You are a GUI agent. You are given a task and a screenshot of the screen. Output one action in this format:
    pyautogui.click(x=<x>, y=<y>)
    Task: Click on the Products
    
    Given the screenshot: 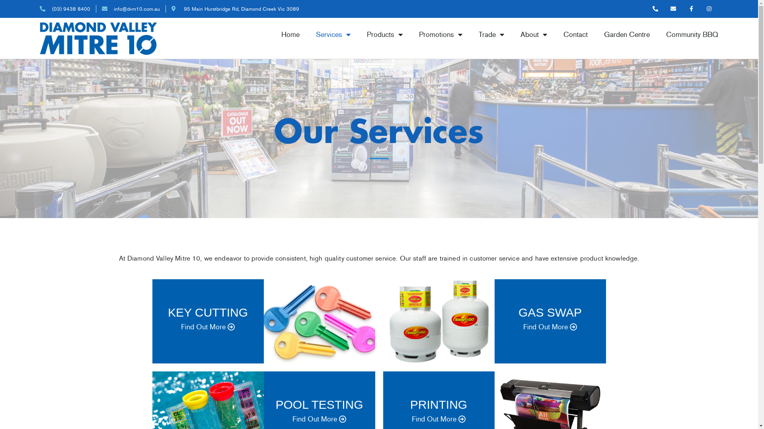 What is the action you would take?
    pyautogui.click(x=385, y=35)
    